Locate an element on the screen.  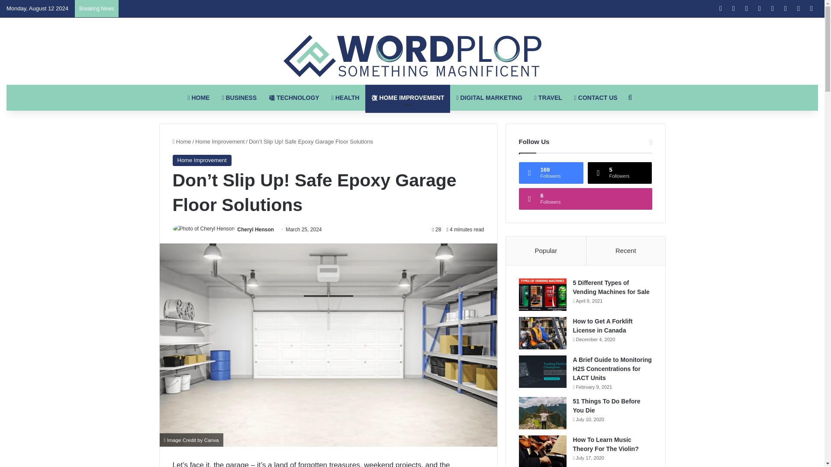
DIGITAL MARKETING is located at coordinates (489, 97).